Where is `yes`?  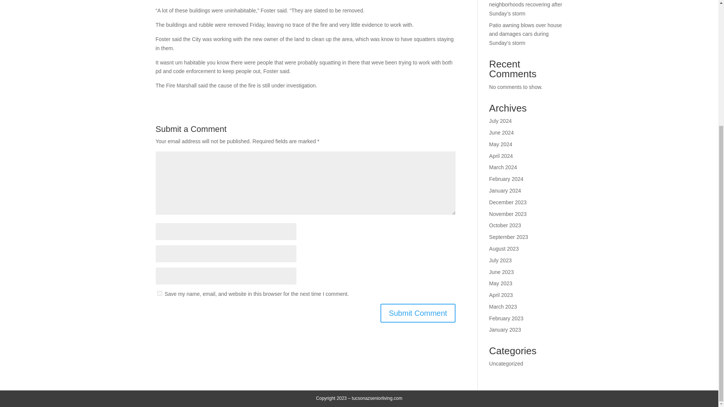
yes is located at coordinates (159, 293).